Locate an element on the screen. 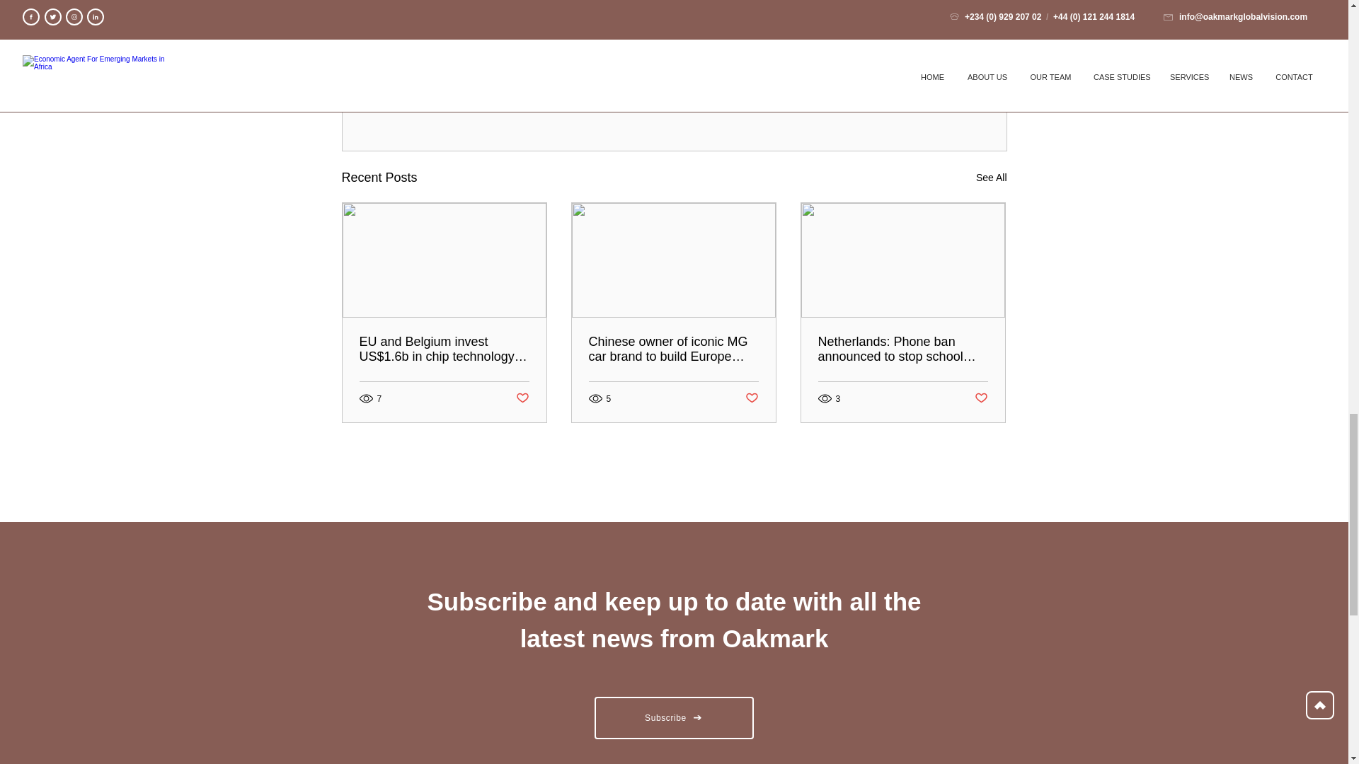  Post not marked as liked is located at coordinates (981, 398).